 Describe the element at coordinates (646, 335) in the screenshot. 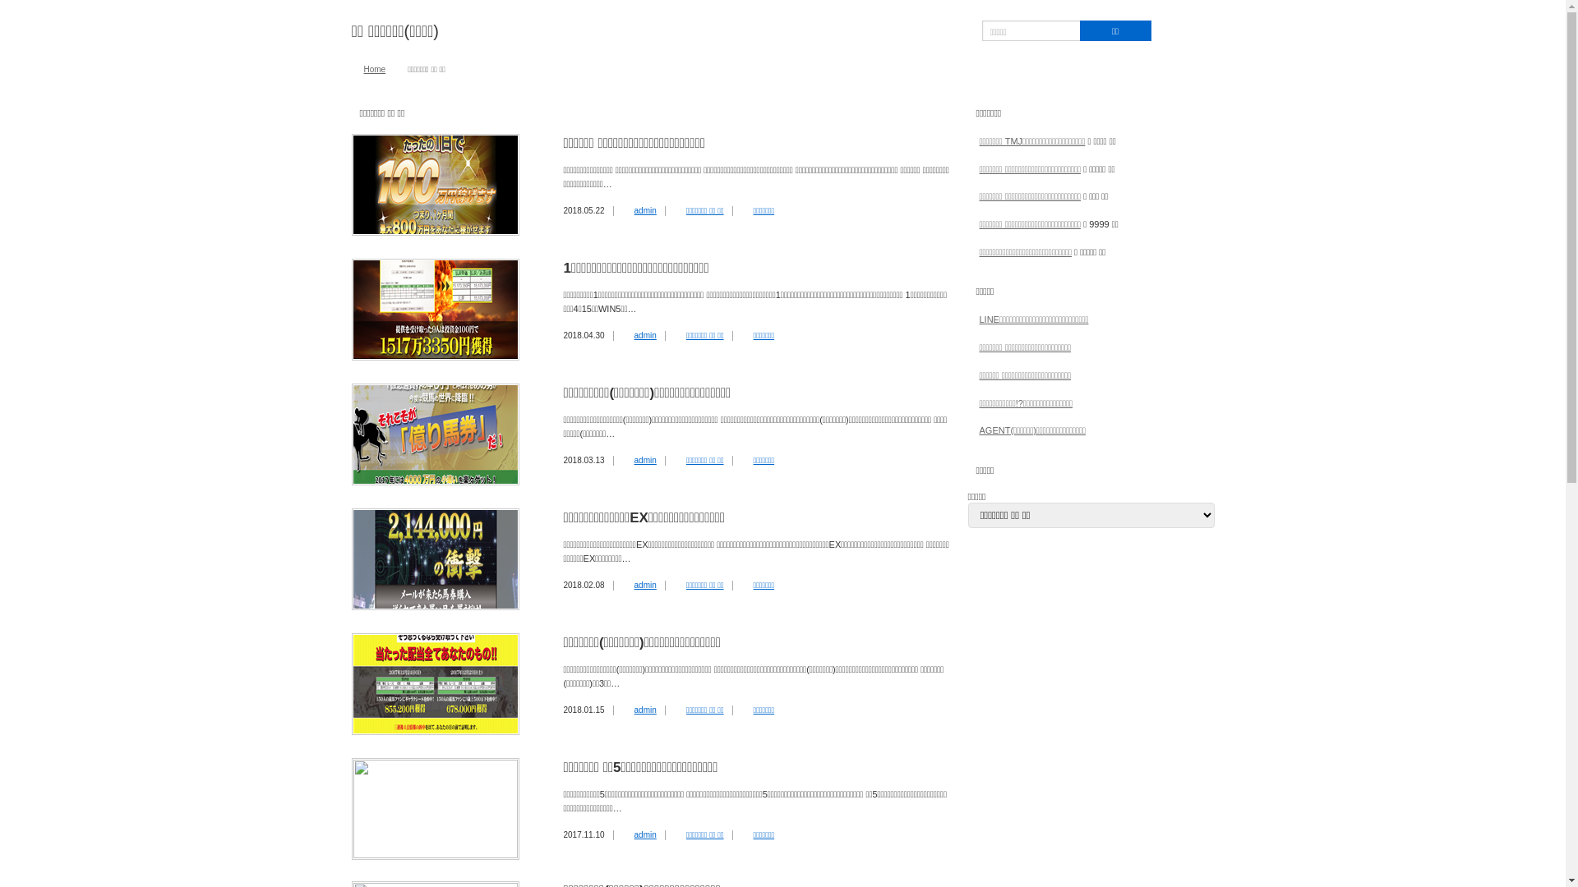

I see `admin` at that location.